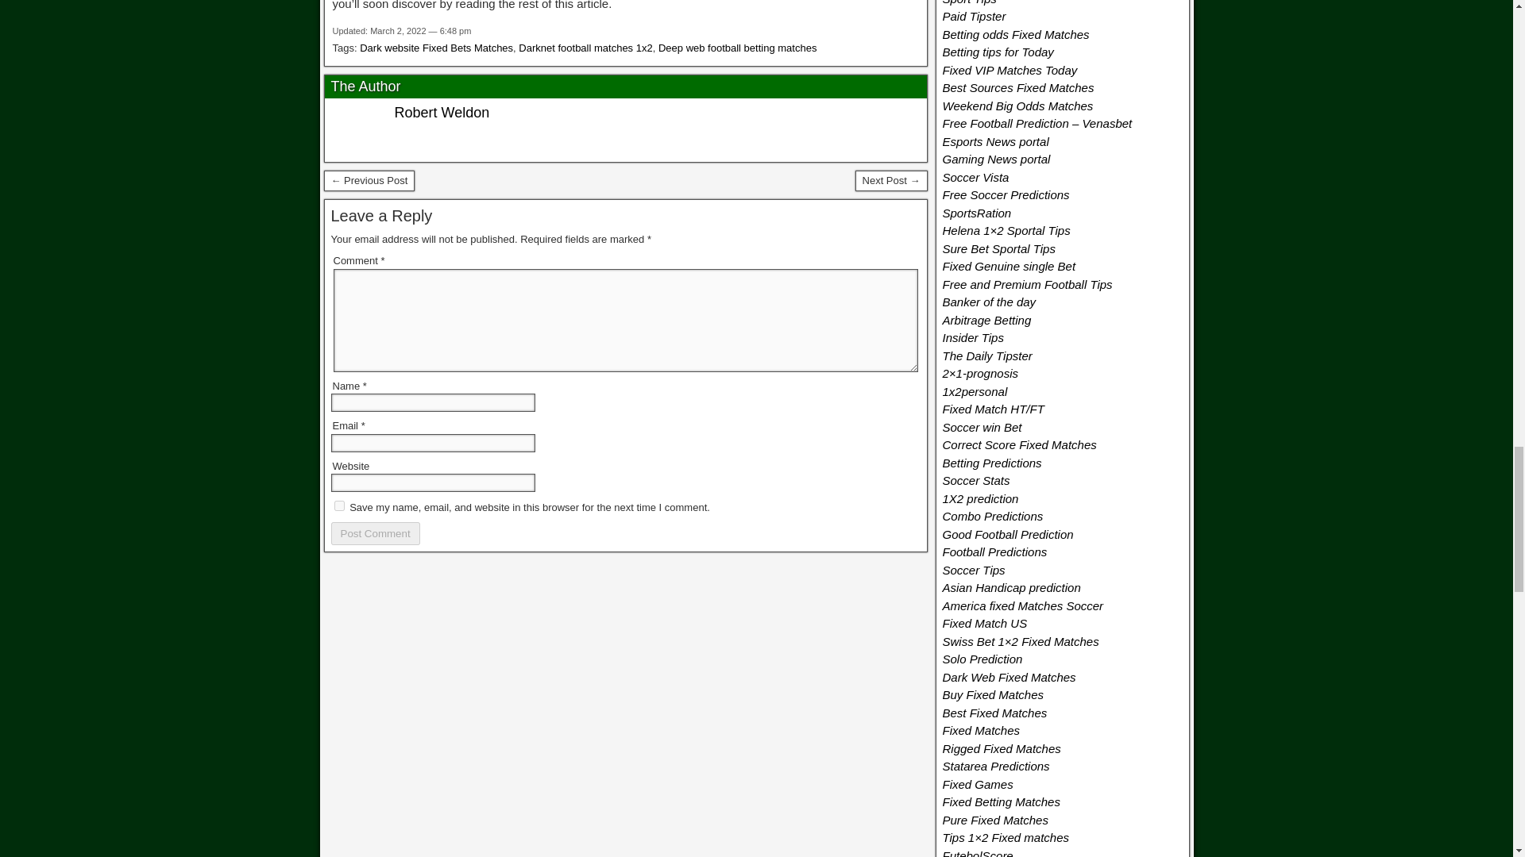  I want to click on Robert Weldon, so click(442, 113).